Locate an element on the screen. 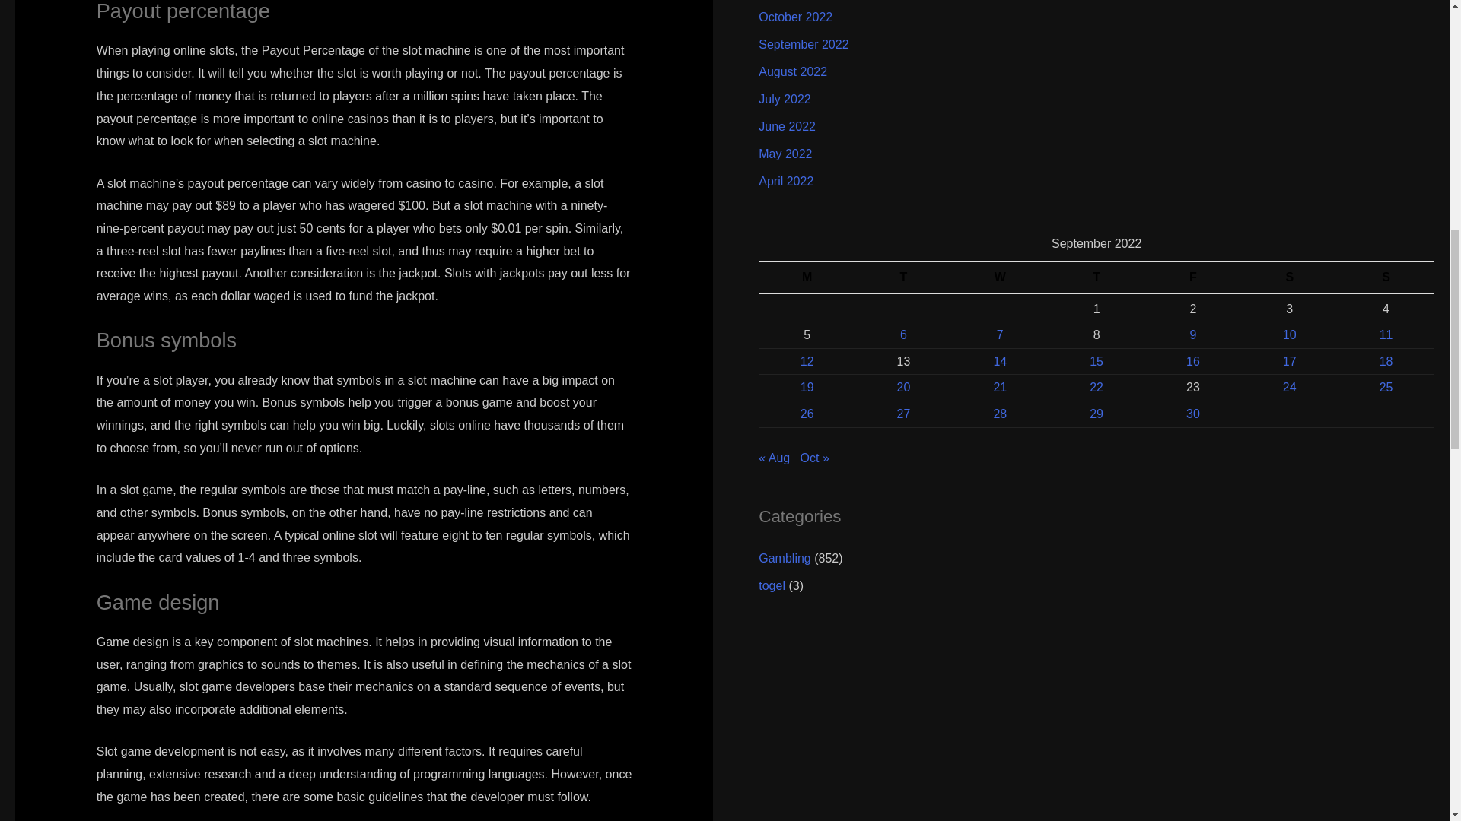 Image resolution: width=1461 pixels, height=821 pixels. August 2022 is located at coordinates (792, 71).